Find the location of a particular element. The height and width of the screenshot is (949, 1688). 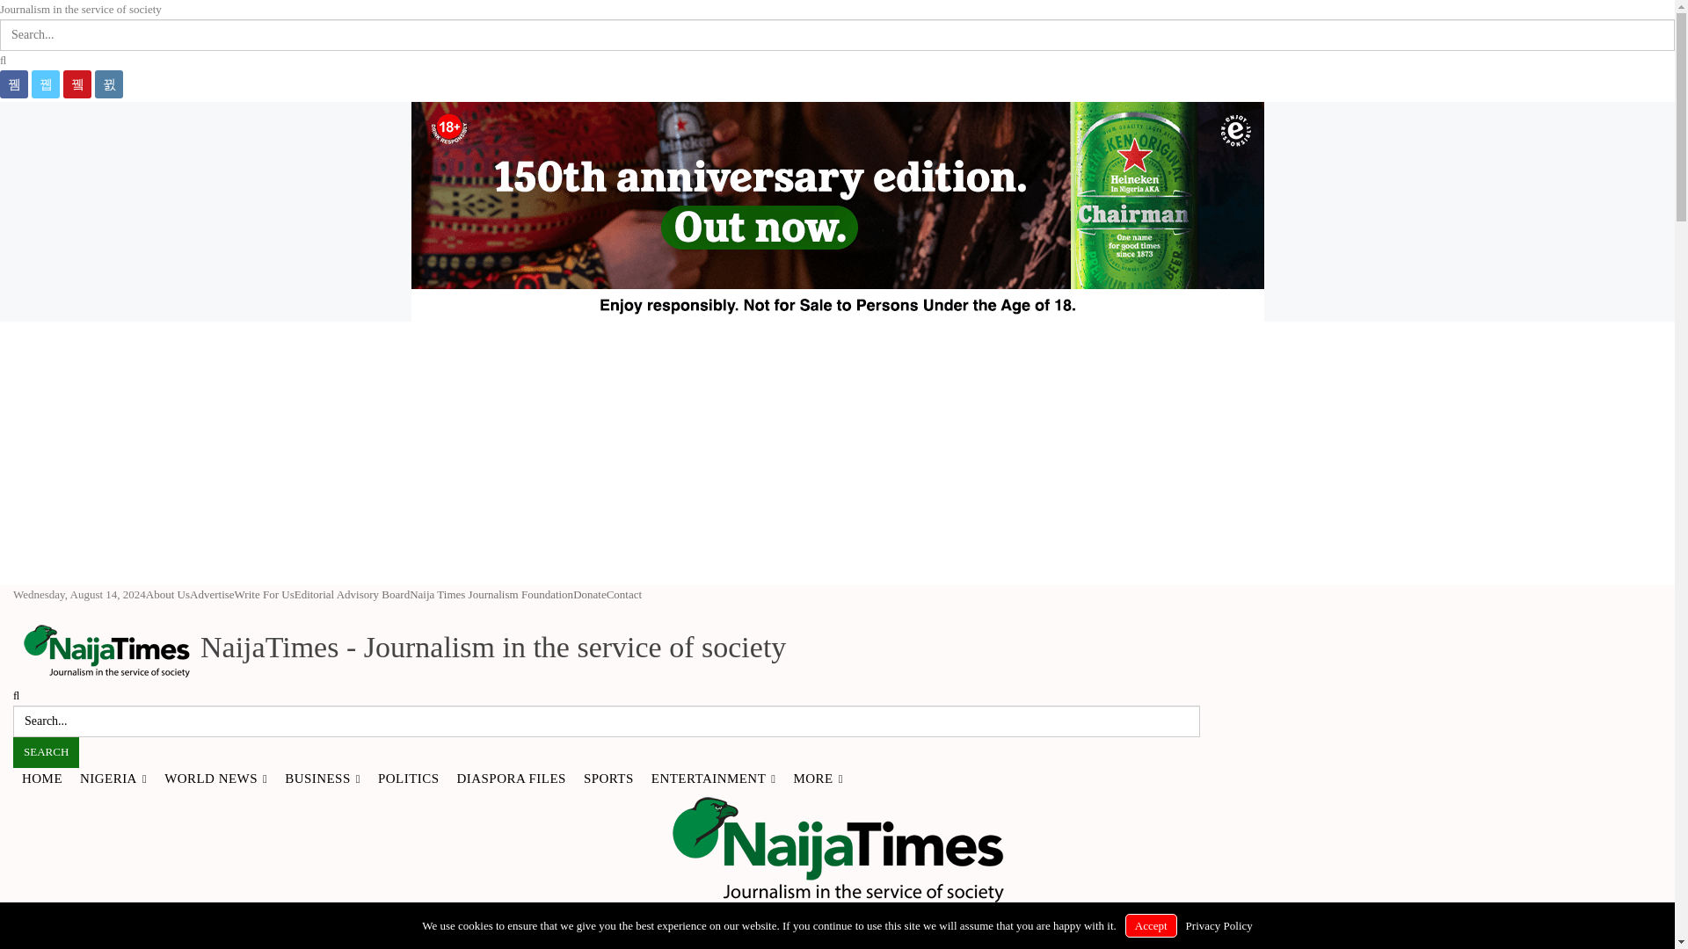

Search is located at coordinates (46, 752).